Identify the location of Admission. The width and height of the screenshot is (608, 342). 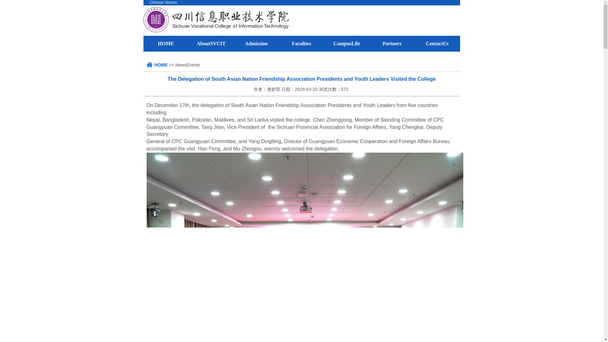
(256, 43).